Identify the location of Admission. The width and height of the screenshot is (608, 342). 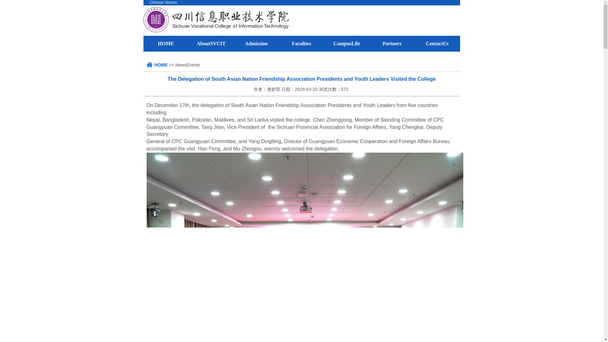
(256, 43).